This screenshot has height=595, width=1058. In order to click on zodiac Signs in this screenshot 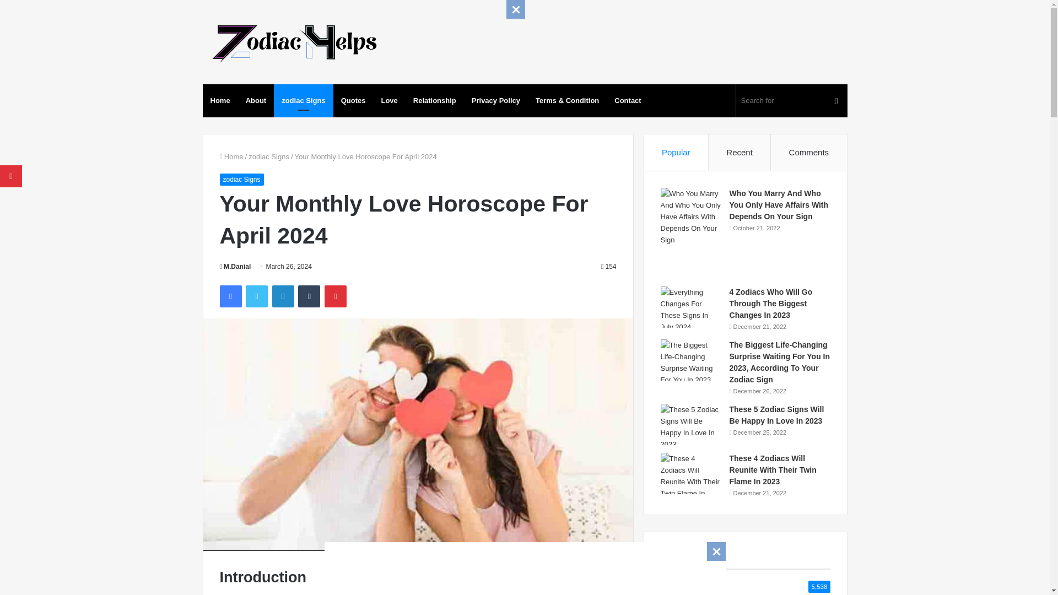, I will do `click(241, 180)`.